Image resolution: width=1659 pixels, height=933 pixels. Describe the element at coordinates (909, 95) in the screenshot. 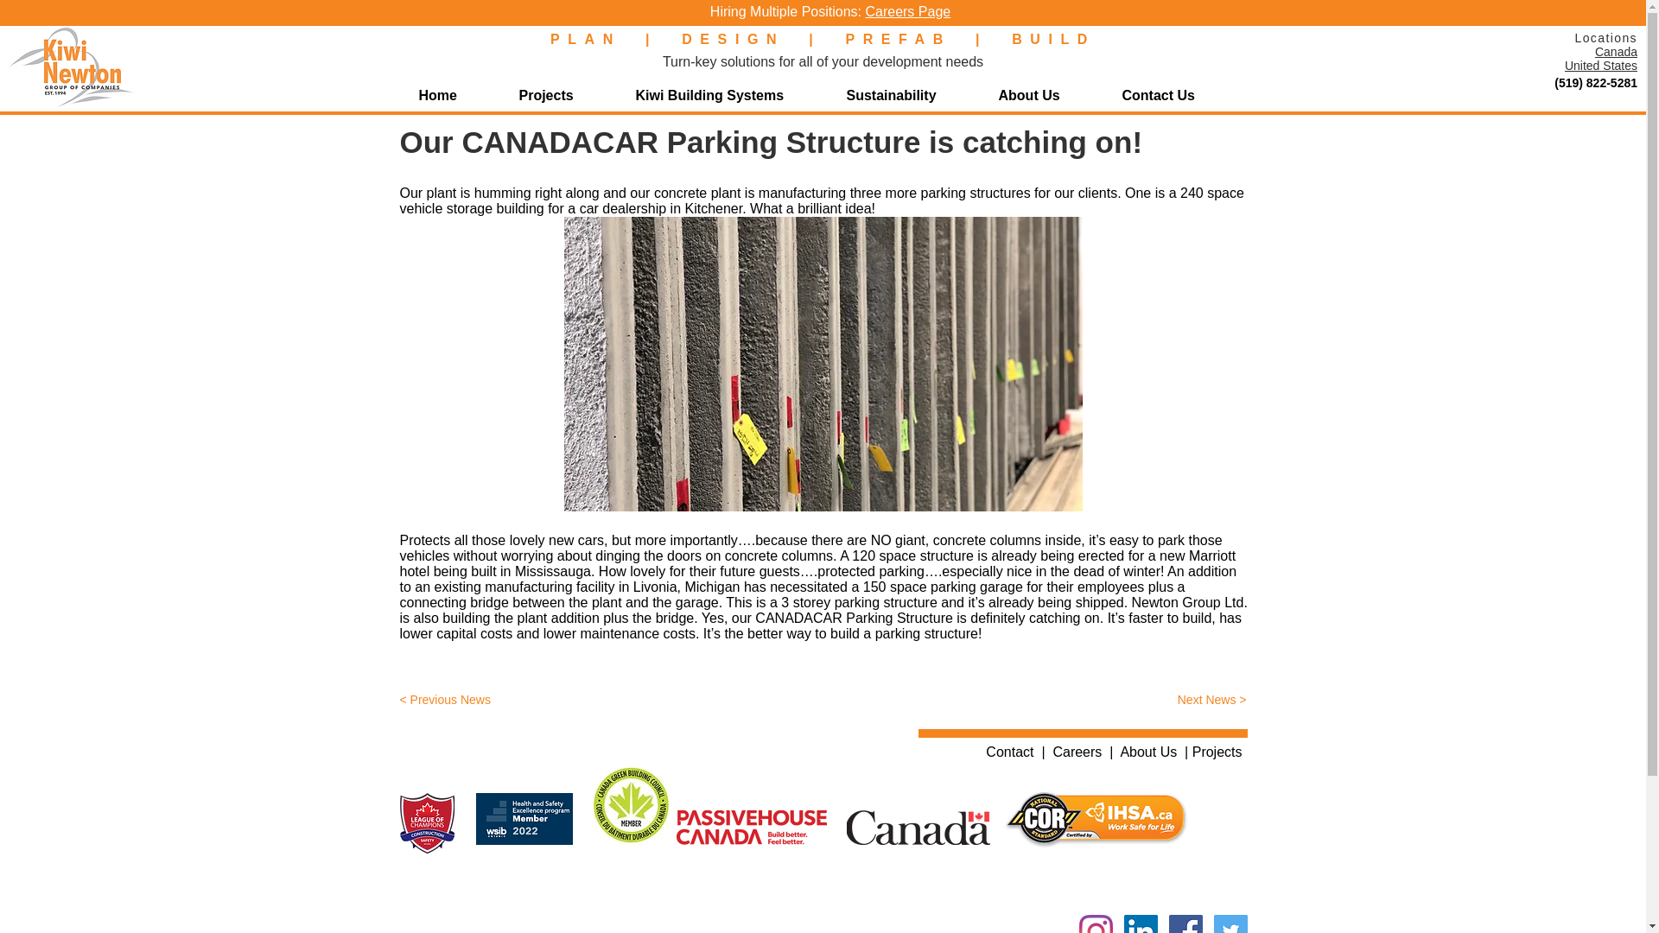

I see `Sustainability` at that location.